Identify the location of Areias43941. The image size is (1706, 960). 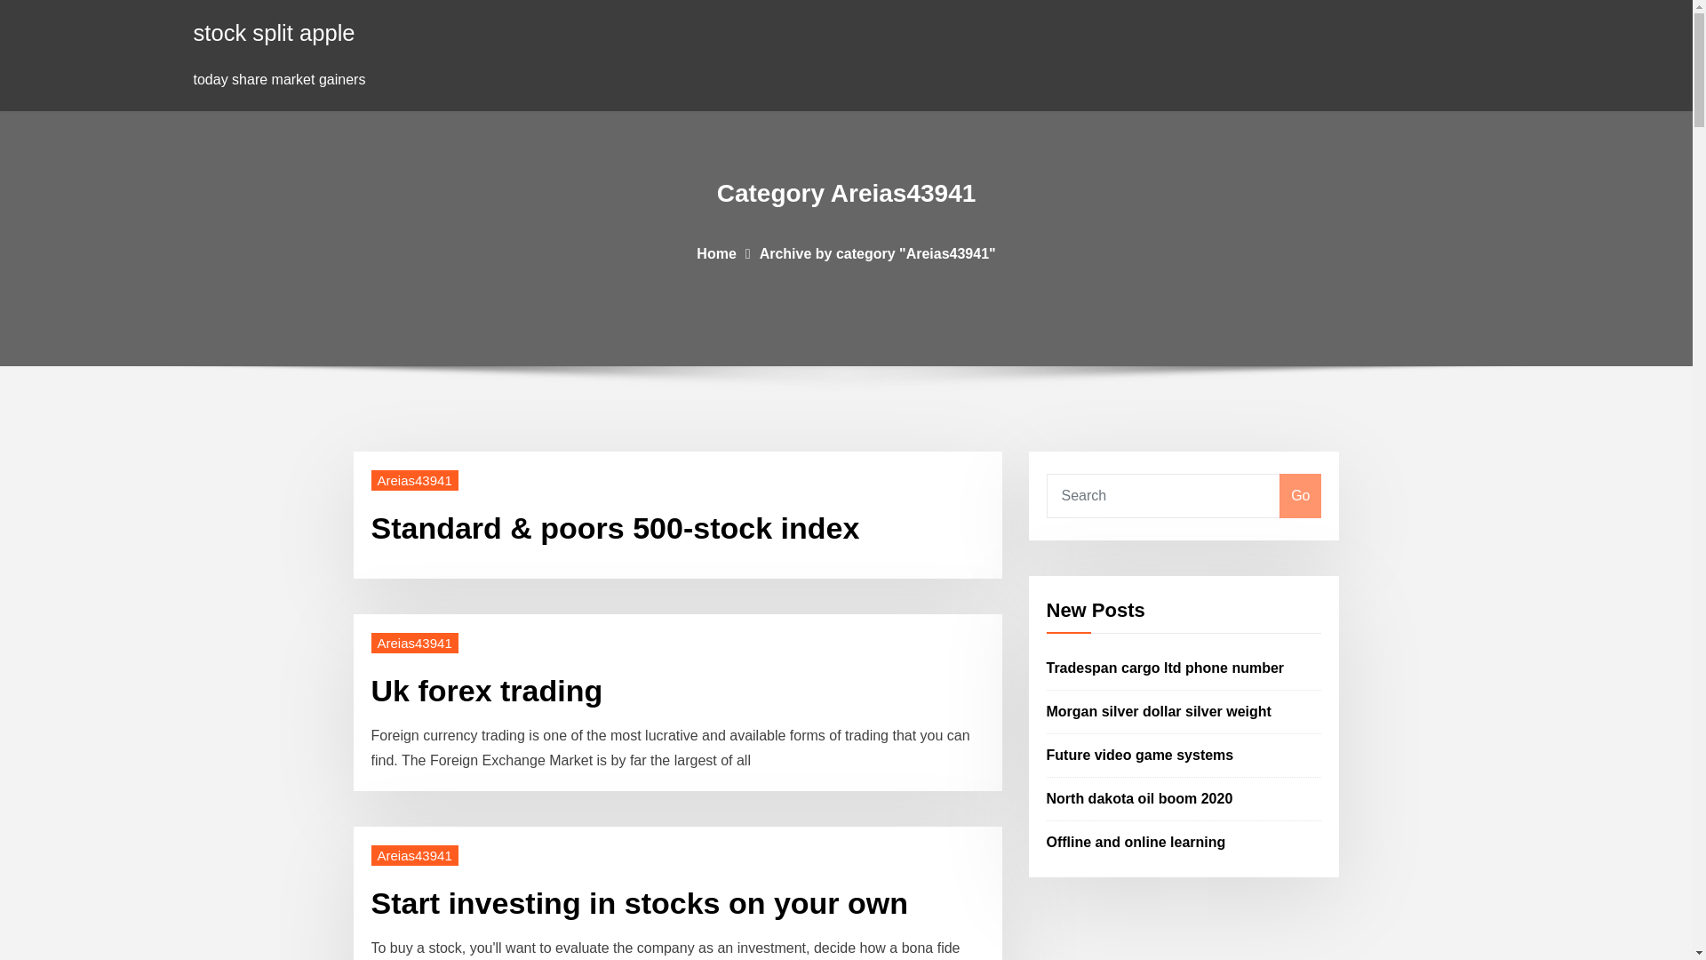
(415, 480).